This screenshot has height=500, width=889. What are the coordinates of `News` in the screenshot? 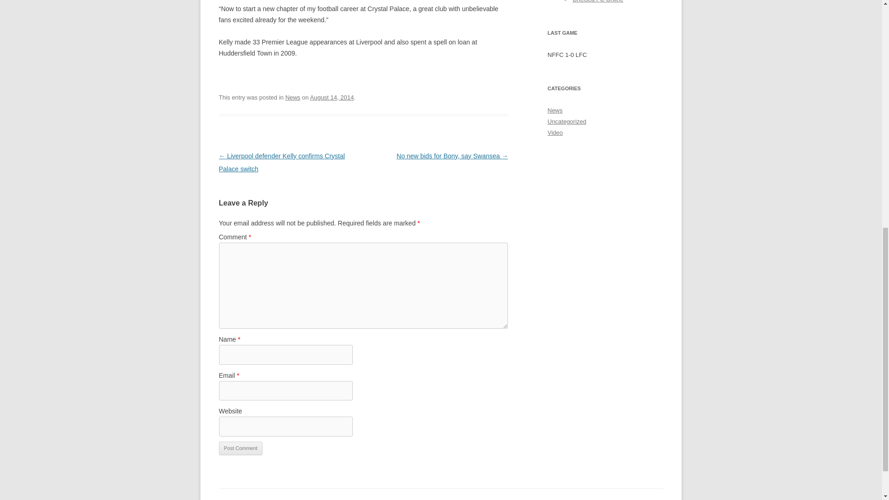 It's located at (555, 110).